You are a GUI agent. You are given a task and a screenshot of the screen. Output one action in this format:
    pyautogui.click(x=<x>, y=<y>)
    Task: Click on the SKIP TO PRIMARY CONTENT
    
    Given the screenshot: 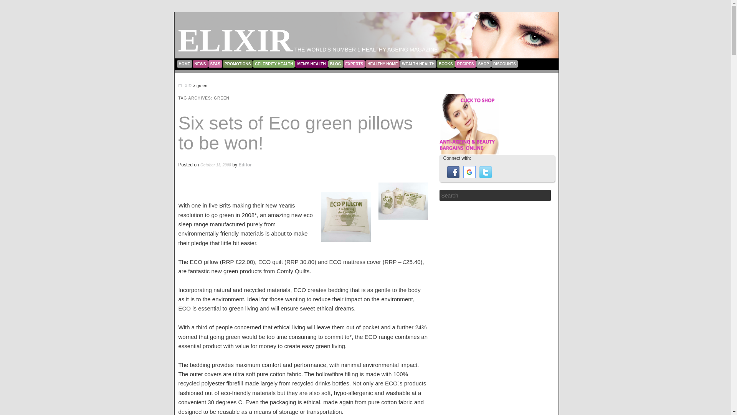 What is the action you would take?
    pyautogui.click(x=207, y=61)
    